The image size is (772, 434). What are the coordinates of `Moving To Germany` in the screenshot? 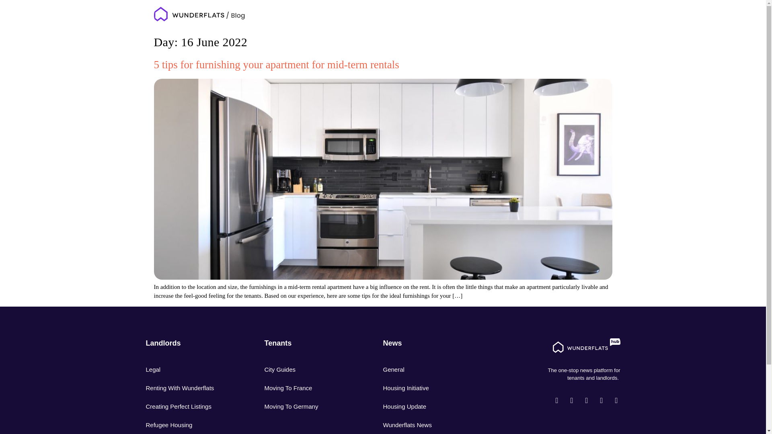 It's located at (312, 406).